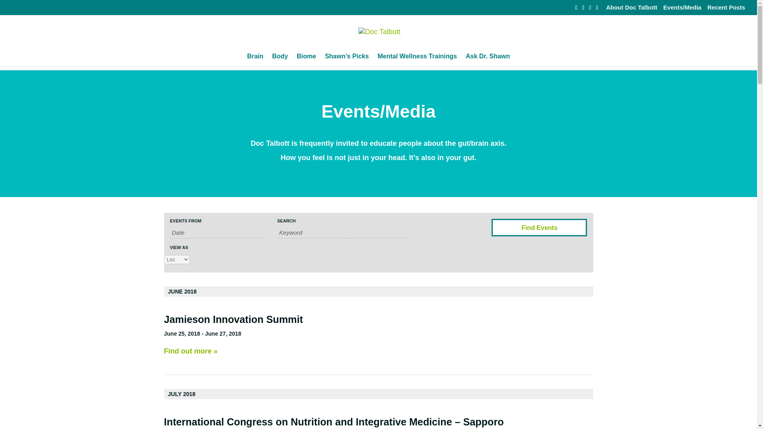 The image size is (763, 429). What do you see at coordinates (631, 9) in the screenshot?
I see `About Doc Talbott` at bounding box center [631, 9].